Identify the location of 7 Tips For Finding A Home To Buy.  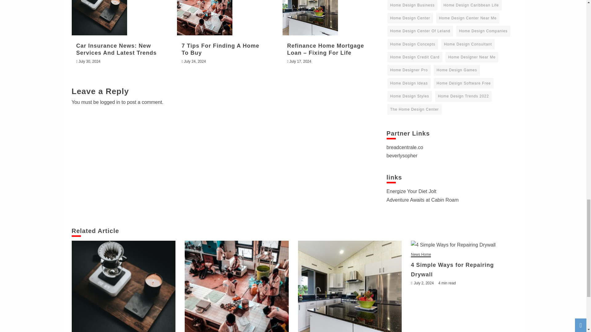
(236, 287).